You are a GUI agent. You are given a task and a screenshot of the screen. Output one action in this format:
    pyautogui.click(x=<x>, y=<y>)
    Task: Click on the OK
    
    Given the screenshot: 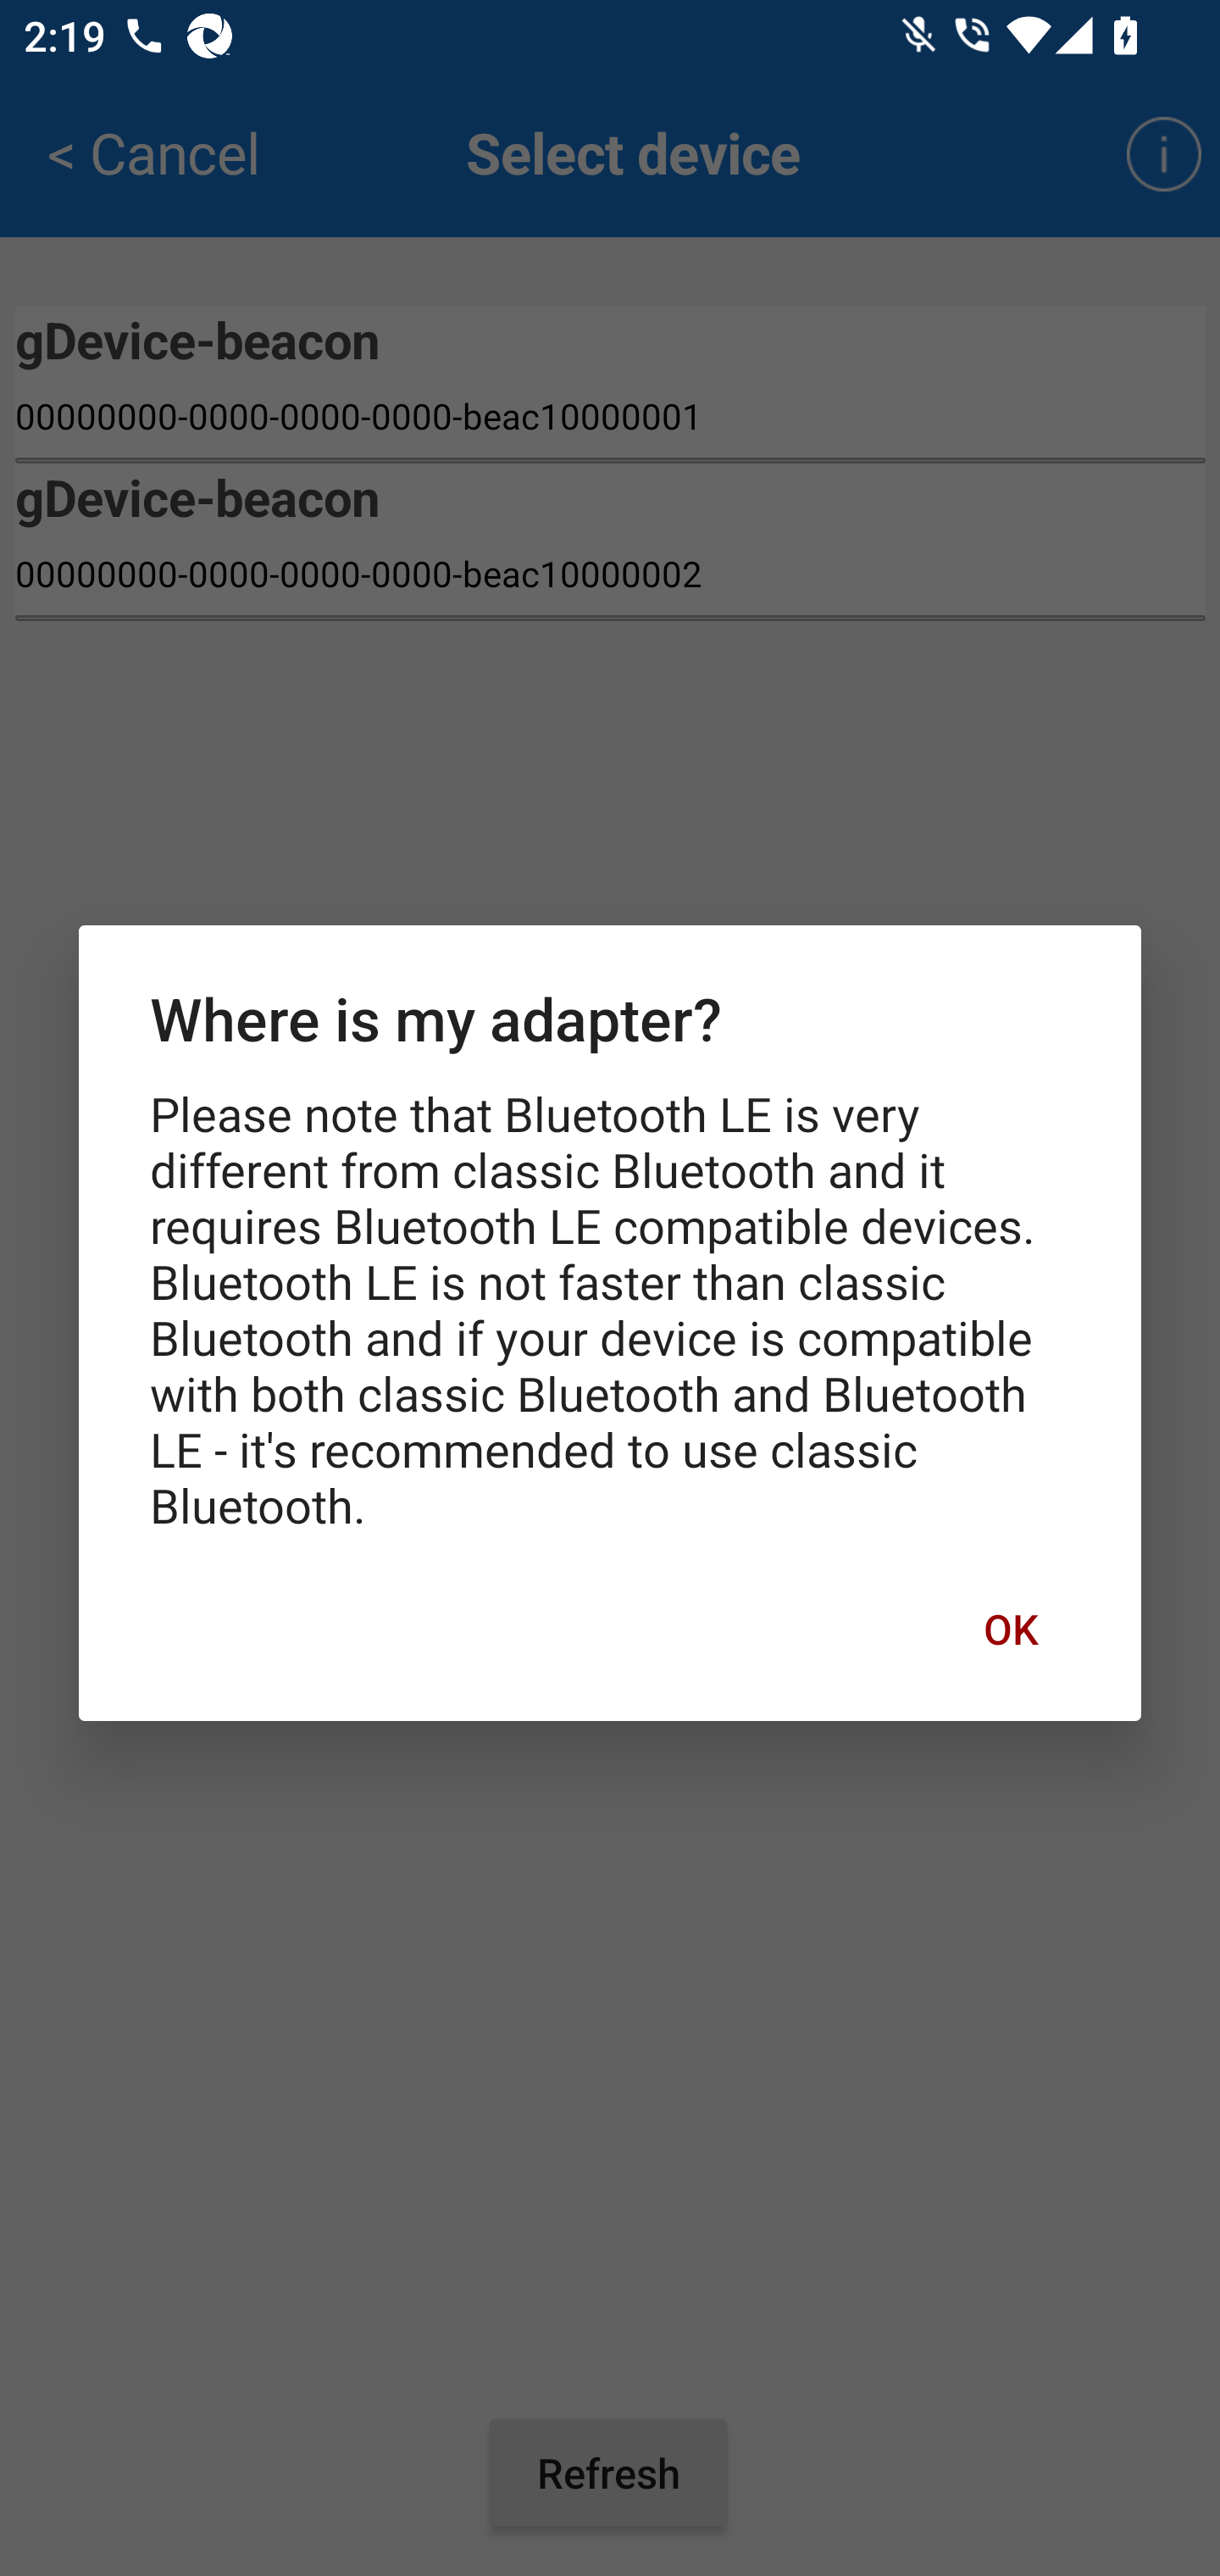 What is the action you would take?
    pyautogui.click(x=1010, y=1628)
    